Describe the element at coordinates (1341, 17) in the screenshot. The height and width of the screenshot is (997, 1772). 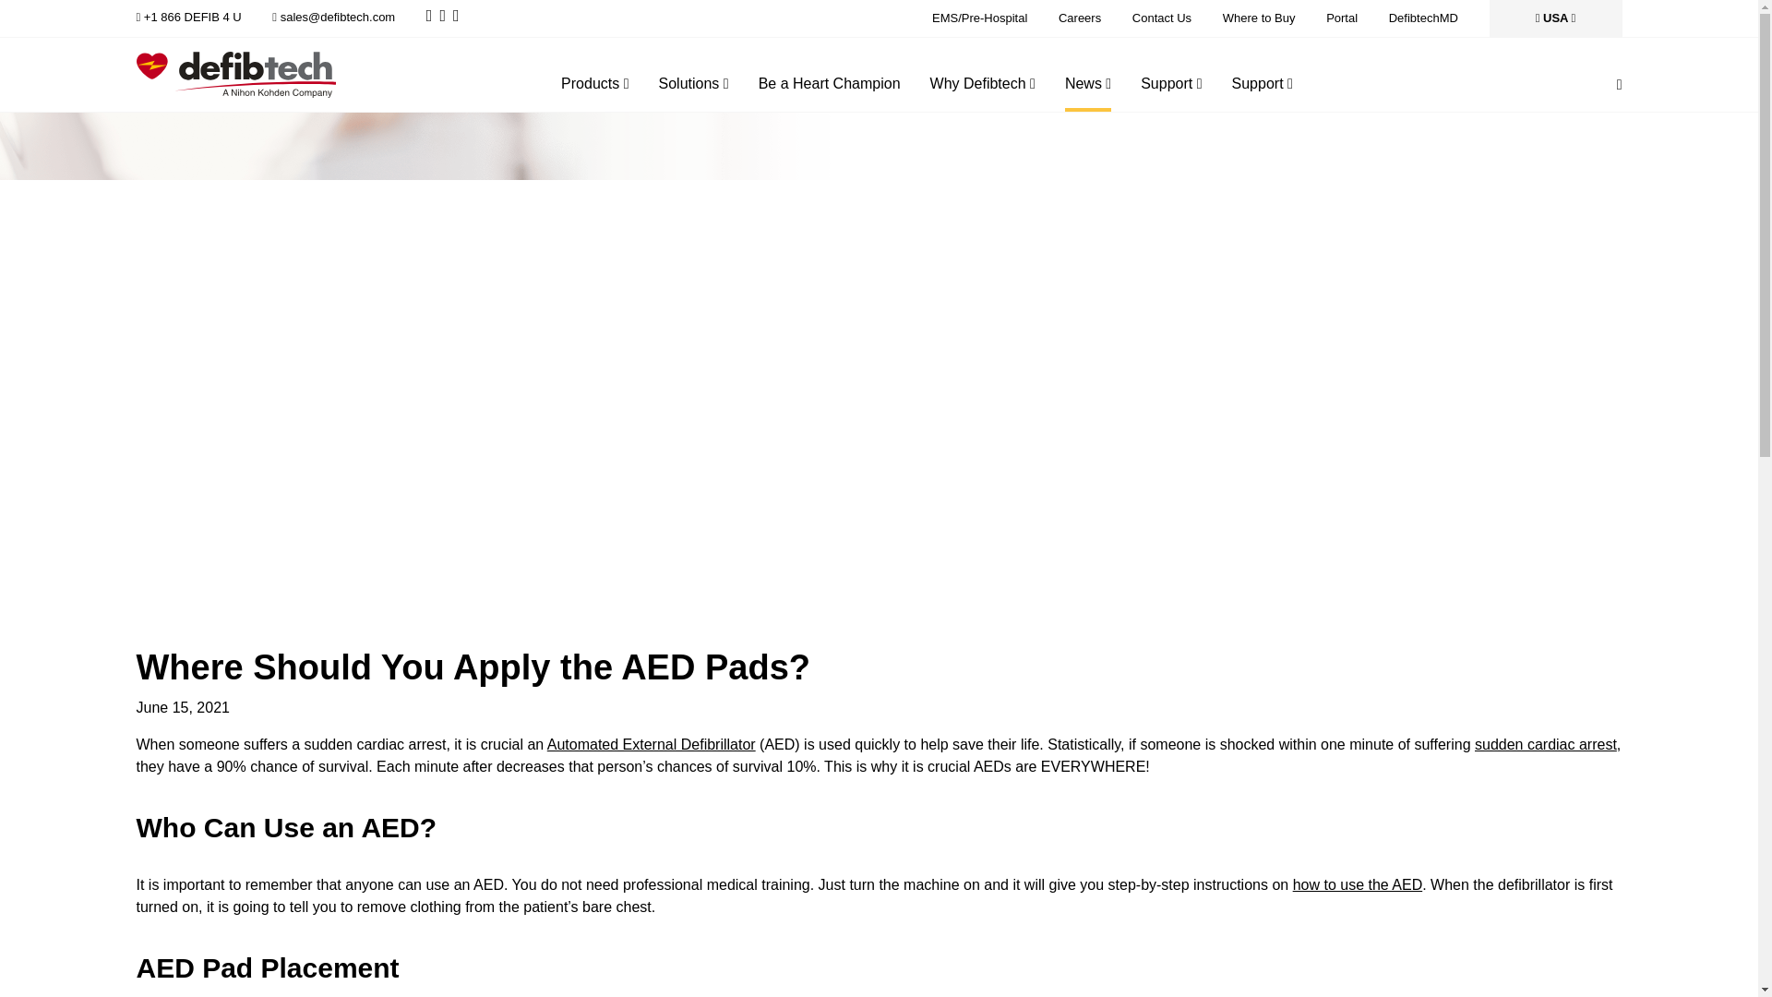
I see `Portal` at that location.